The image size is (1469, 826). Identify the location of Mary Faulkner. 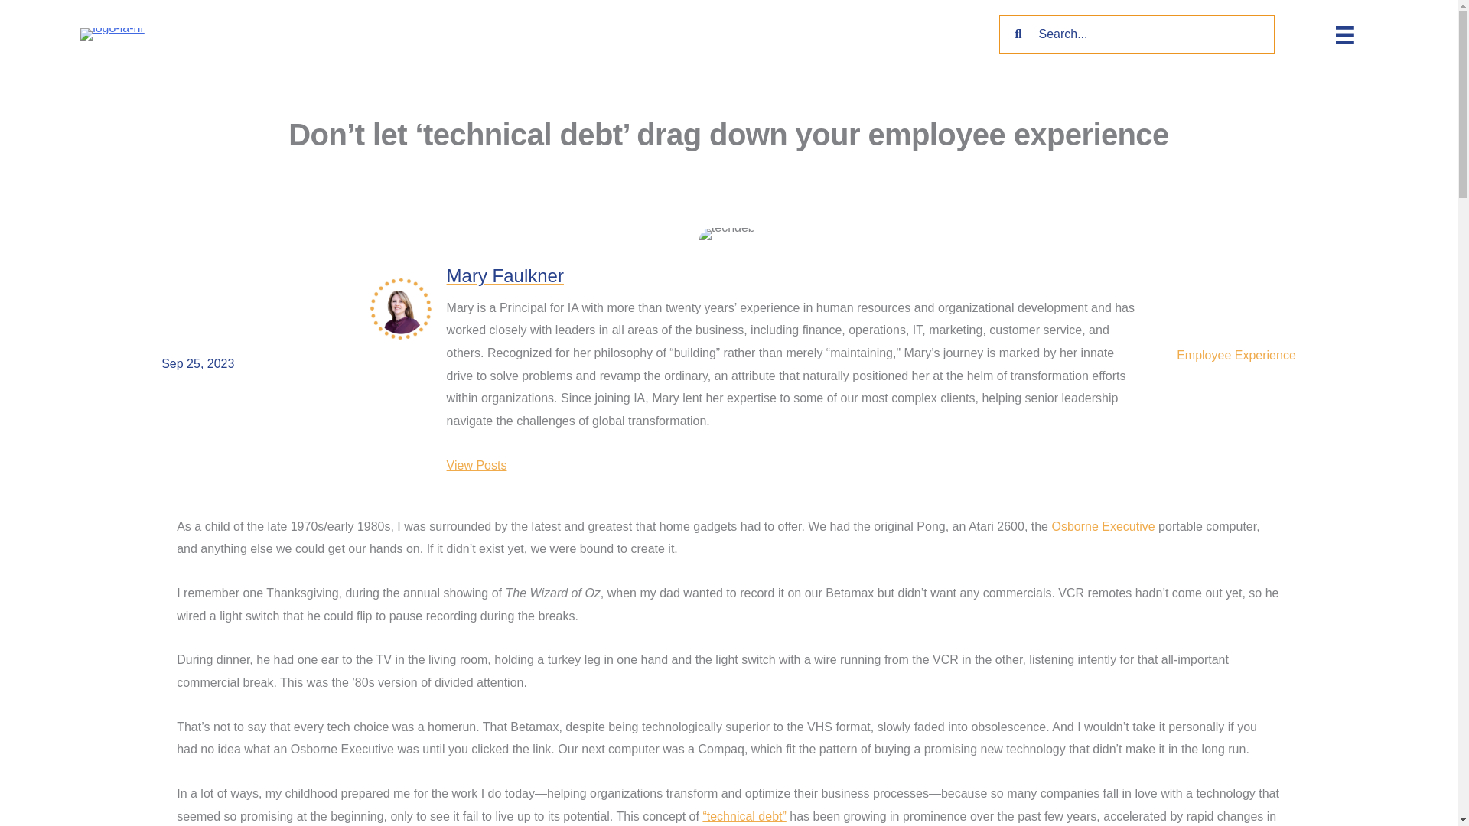
(505, 275).